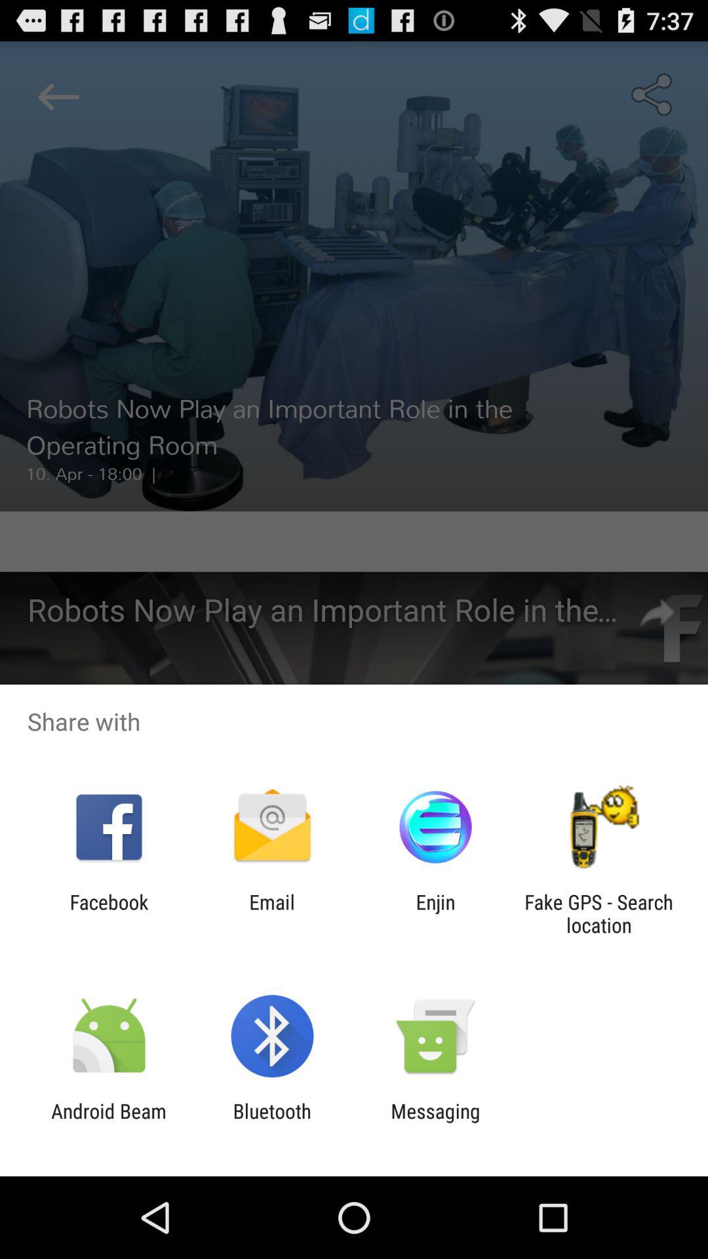 Image resolution: width=708 pixels, height=1259 pixels. Describe the element at coordinates (599, 913) in the screenshot. I see `swipe until the fake gps search item` at that location.